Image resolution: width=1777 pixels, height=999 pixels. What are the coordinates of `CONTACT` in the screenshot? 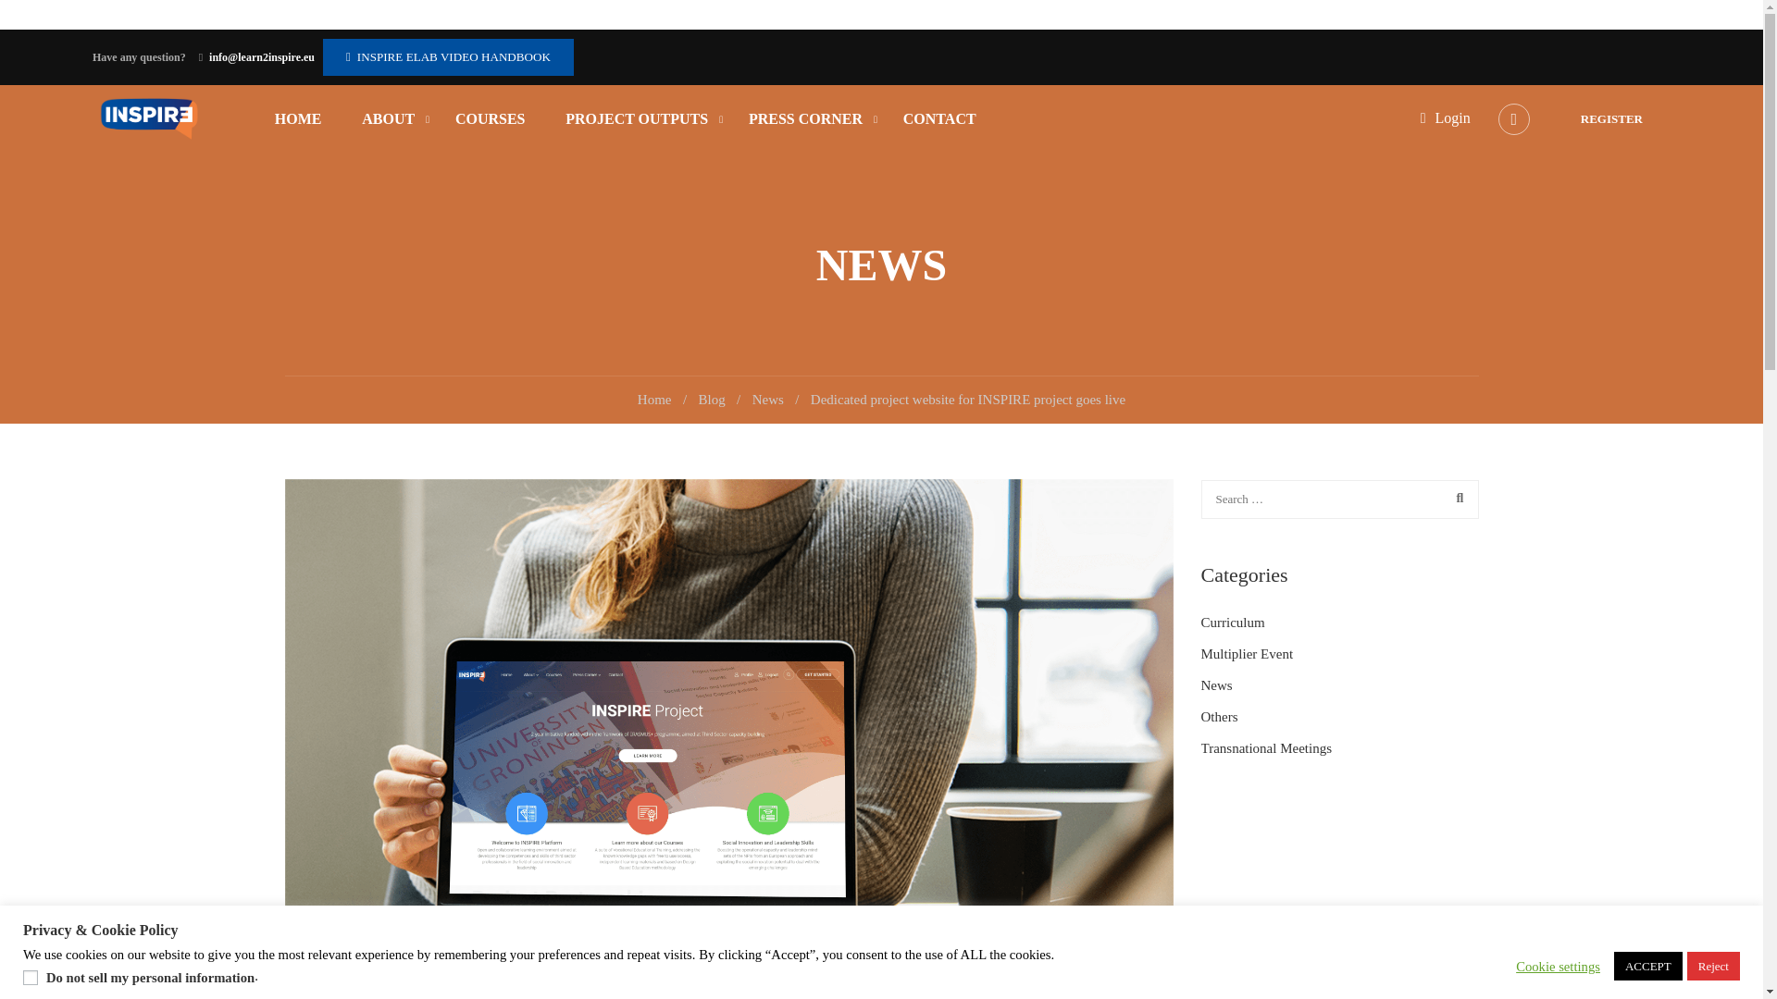 It's located at (930, 118).